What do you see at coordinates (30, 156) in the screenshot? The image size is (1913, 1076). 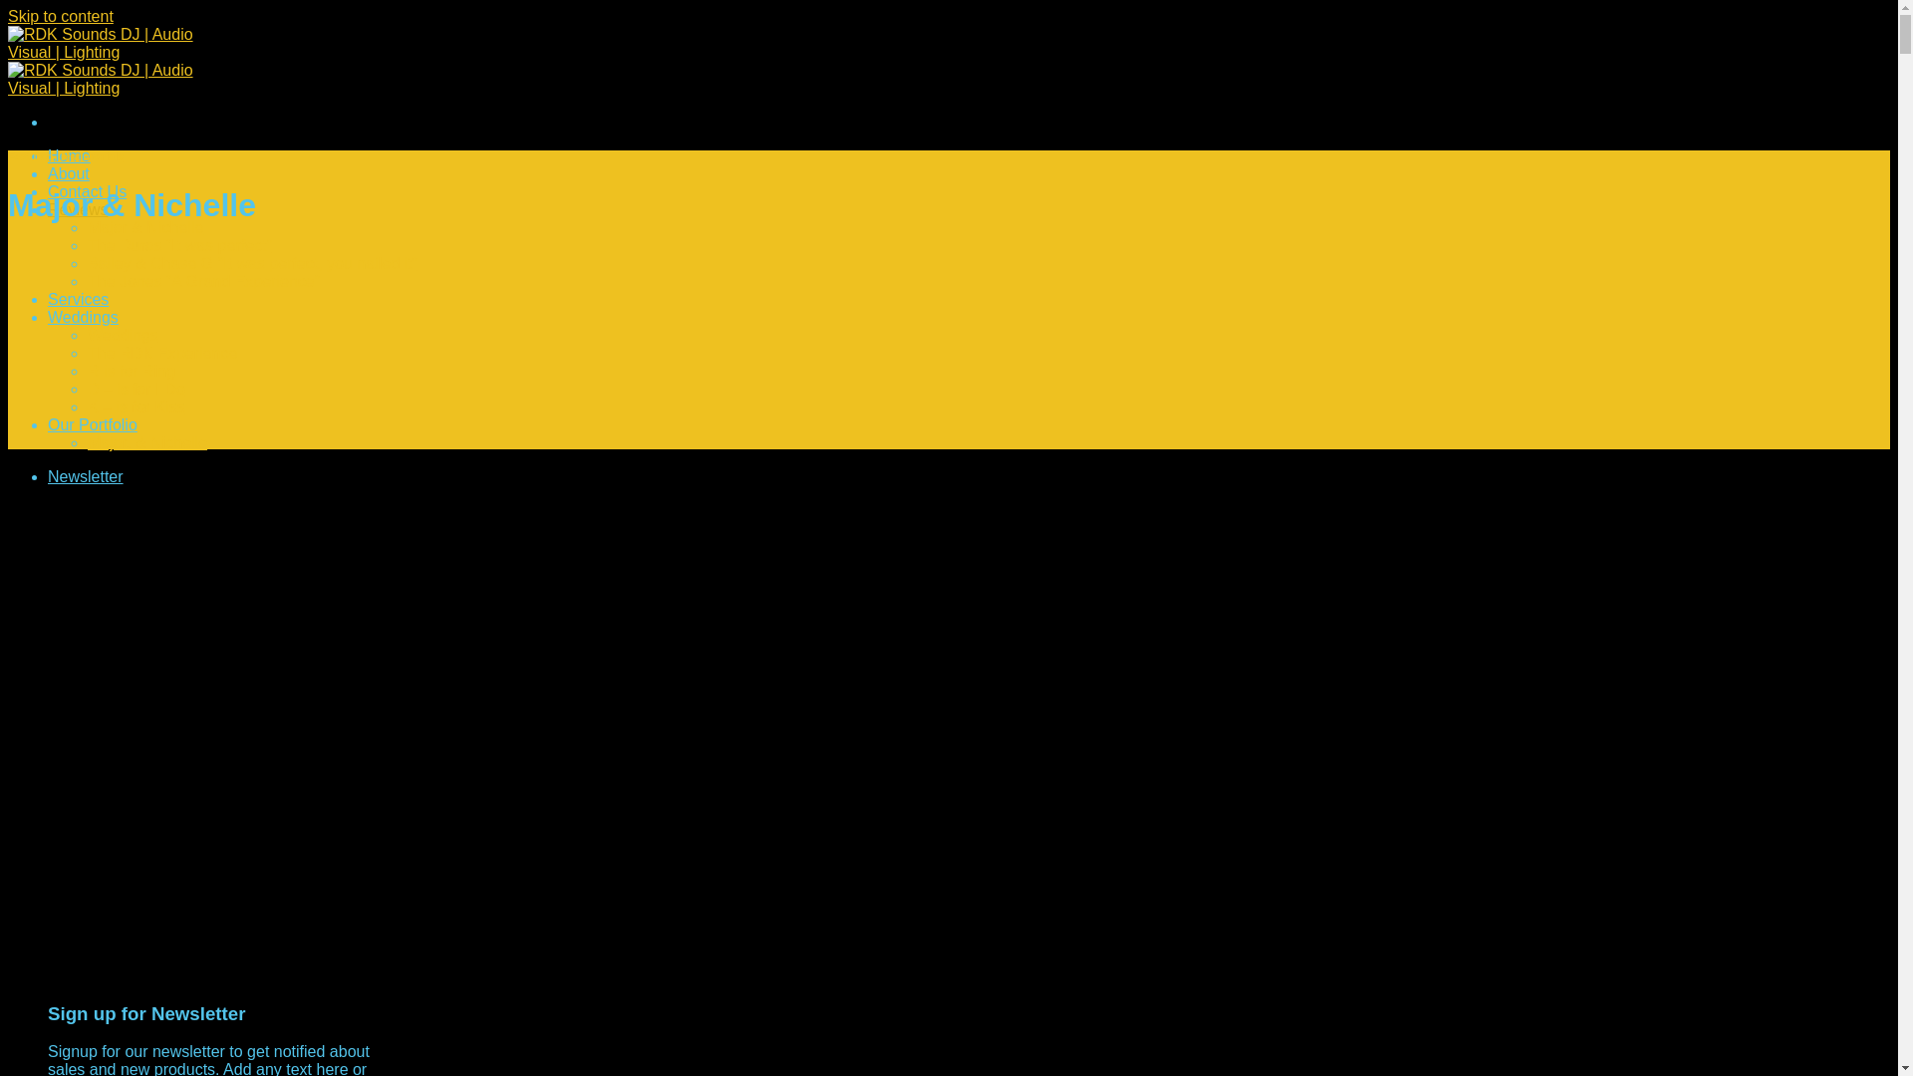 I see `Featured` at bounding box center [30, 156].